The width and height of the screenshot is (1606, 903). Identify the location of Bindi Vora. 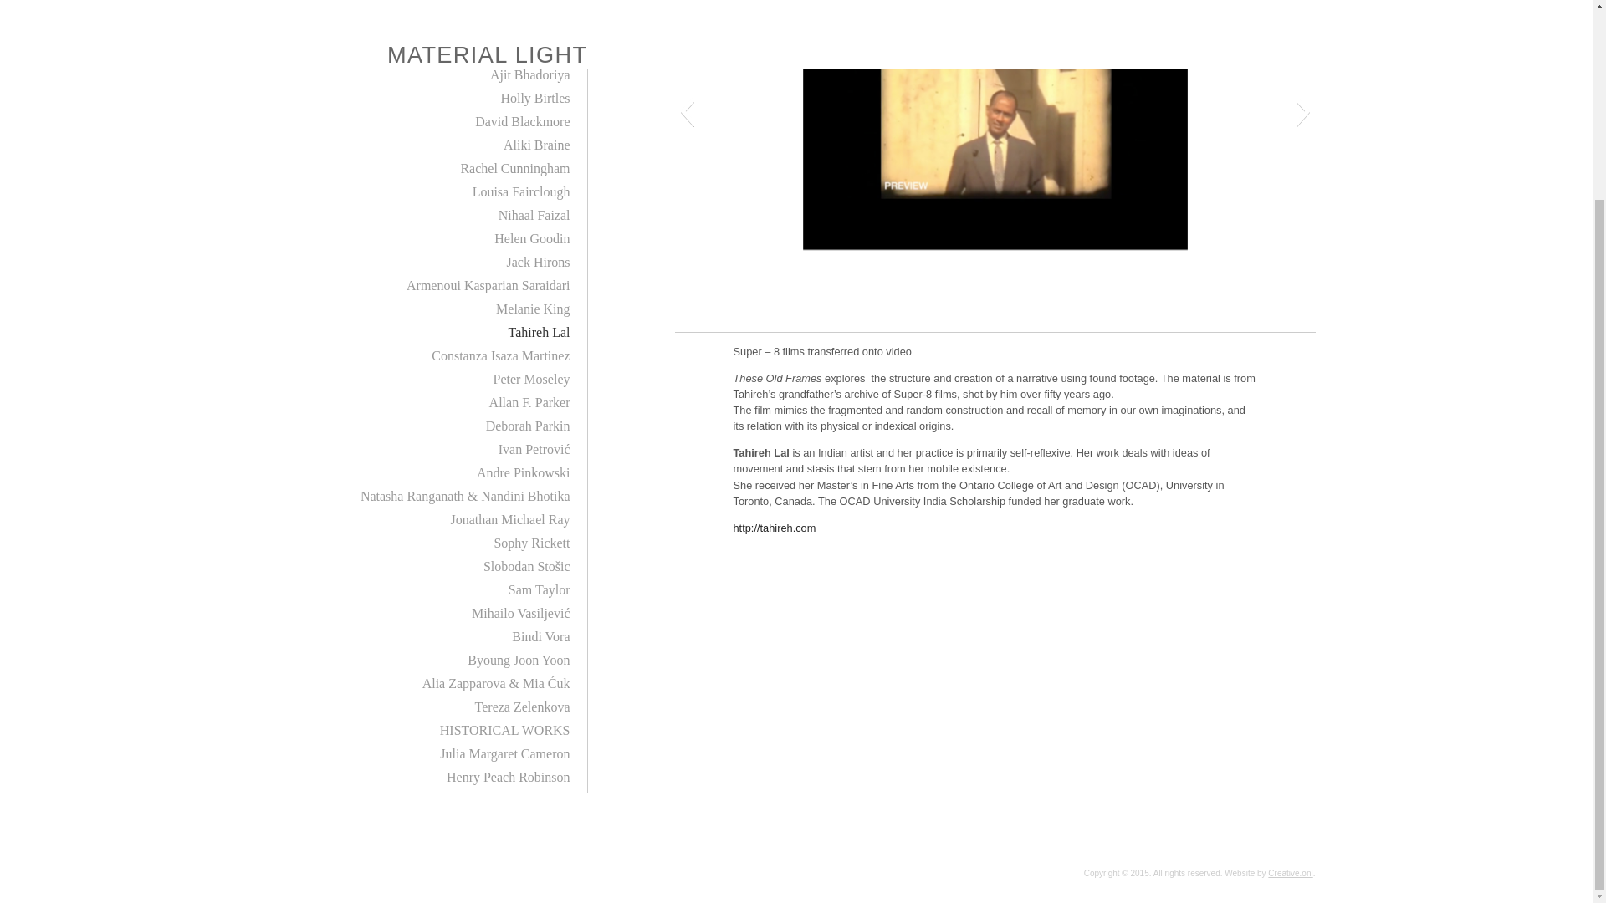
(540, 636).